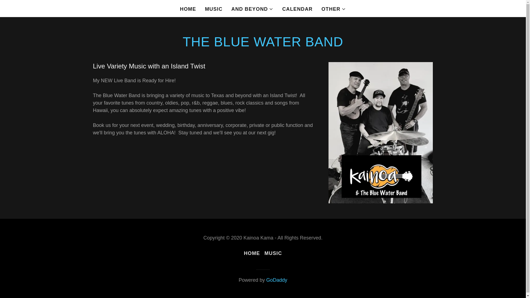  What do you see at coordinates (214, 9) in the screenshot?
I see `MUSIC` at bounding box center [214, 9].